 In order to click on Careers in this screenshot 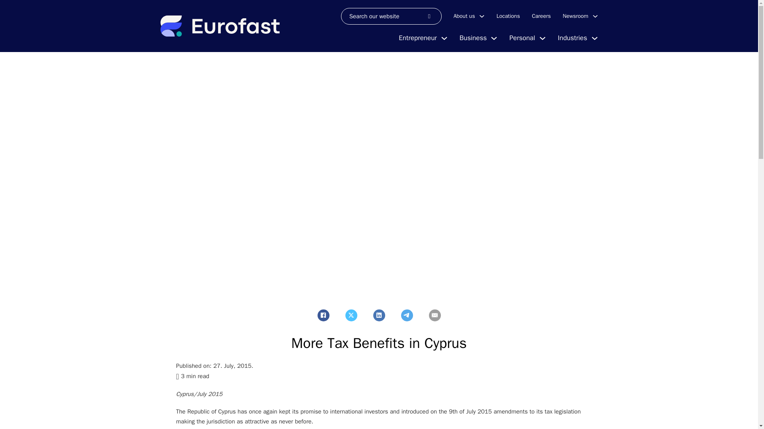, I will do `click(541, 16)`.